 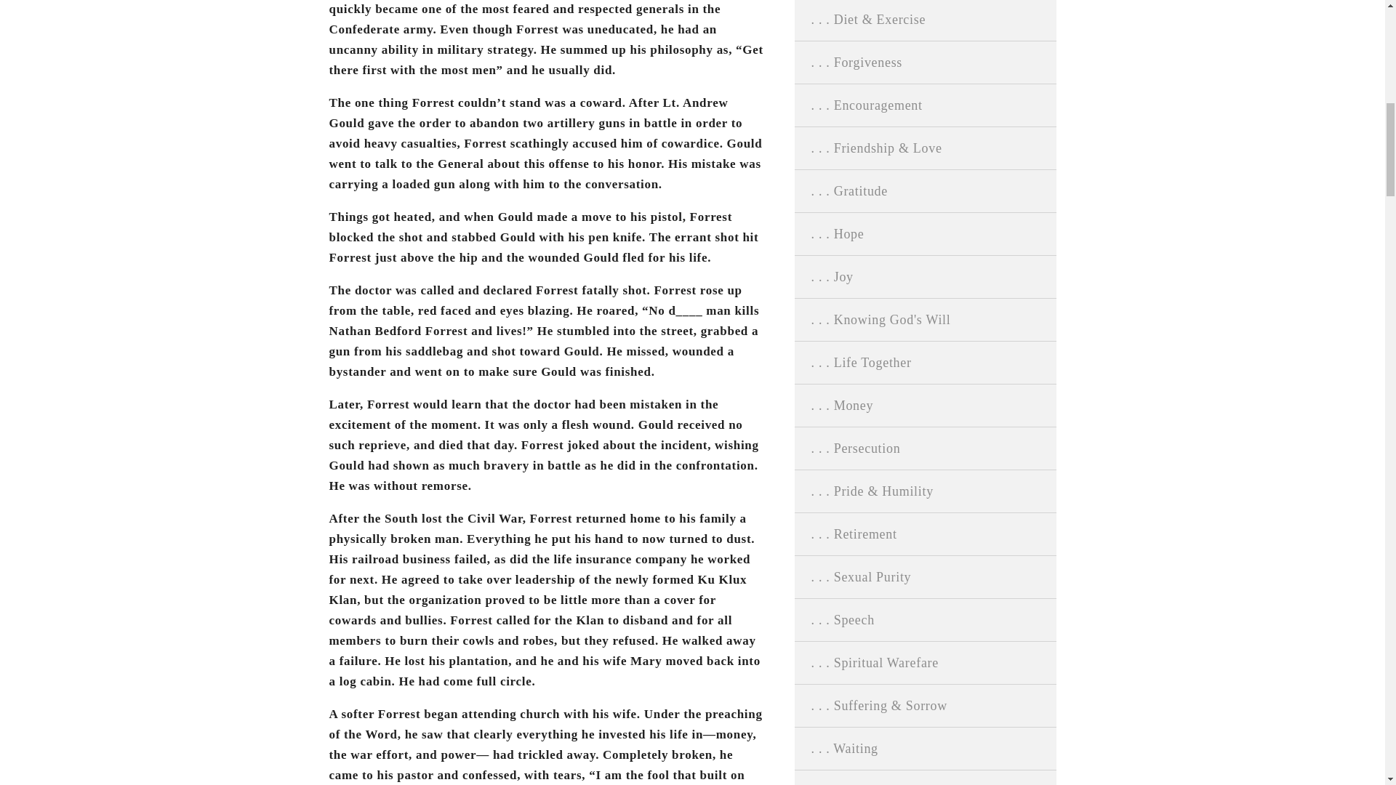 What do you see at coordinates (925, 448) in the screenshot?
I see `. . . Persecution` at bounding box center [925, 448].